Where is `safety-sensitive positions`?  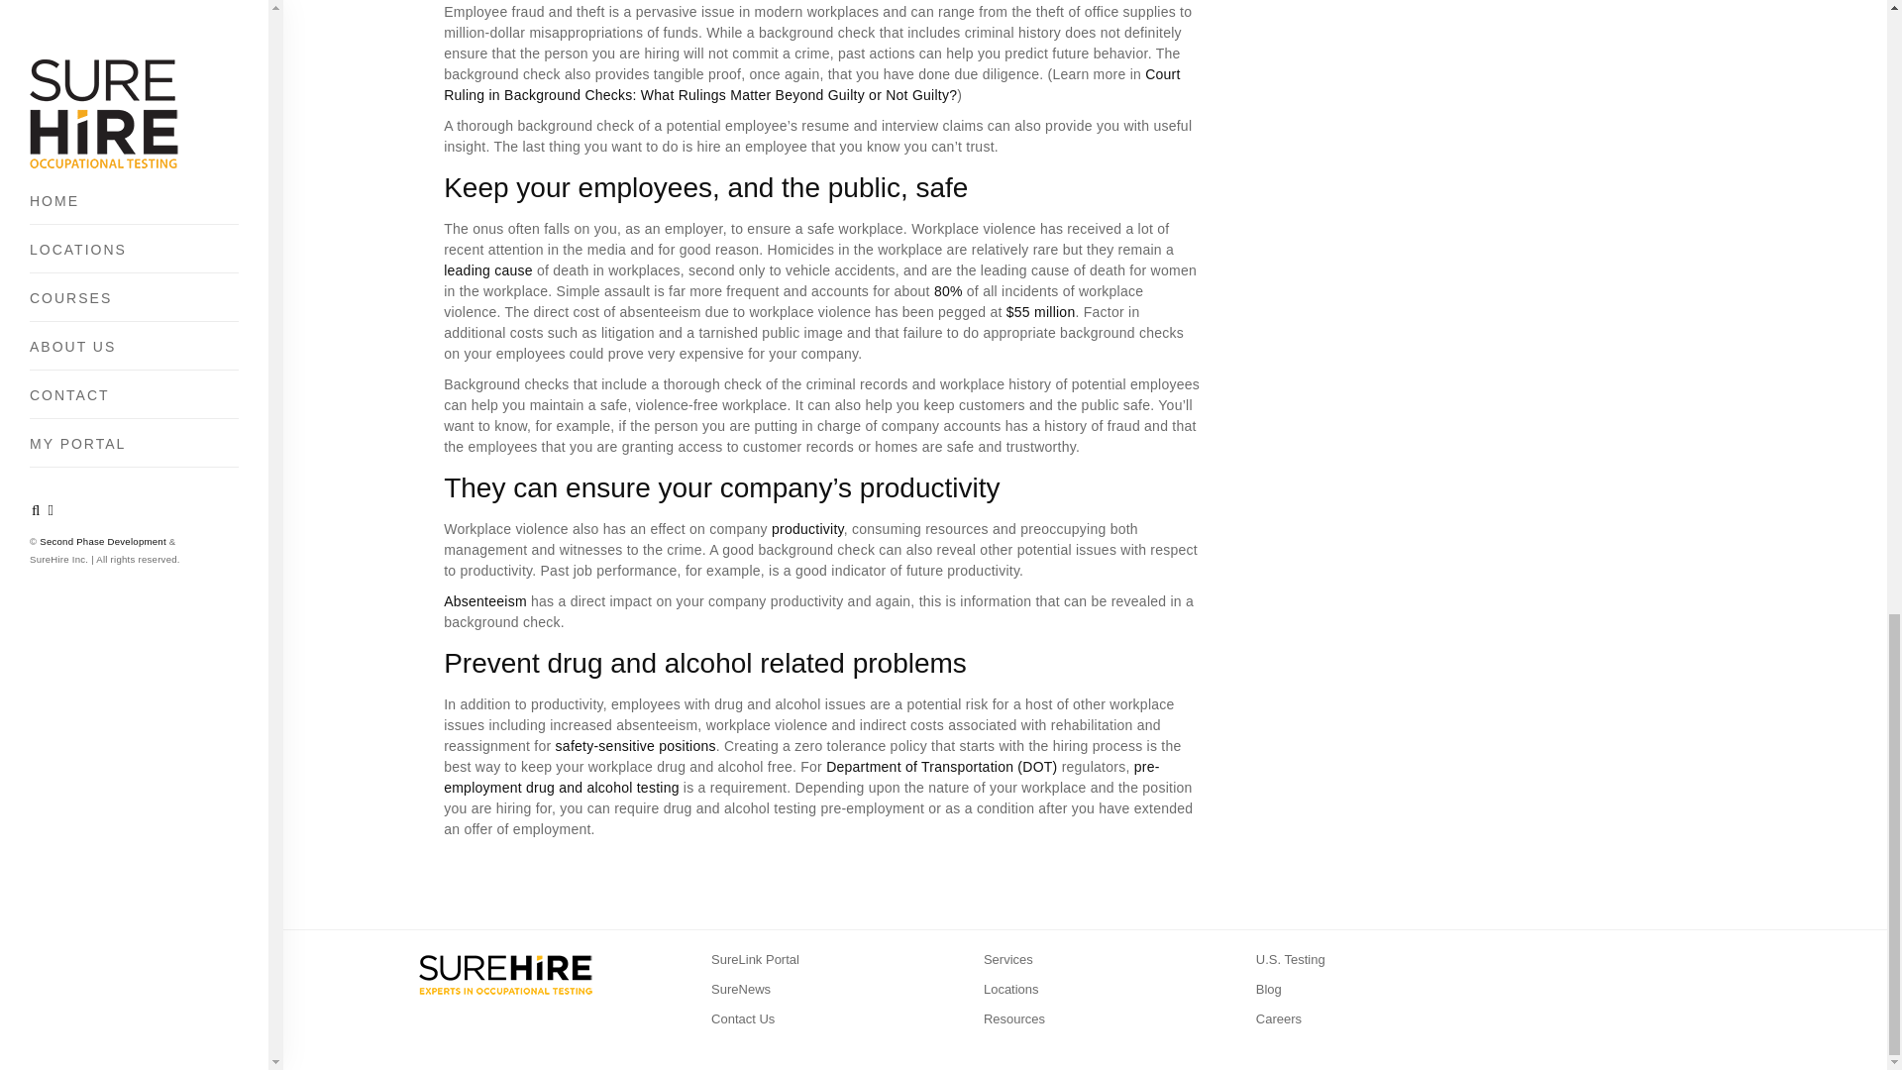
safety-sensitive positions is located at coordinates (636, 746).